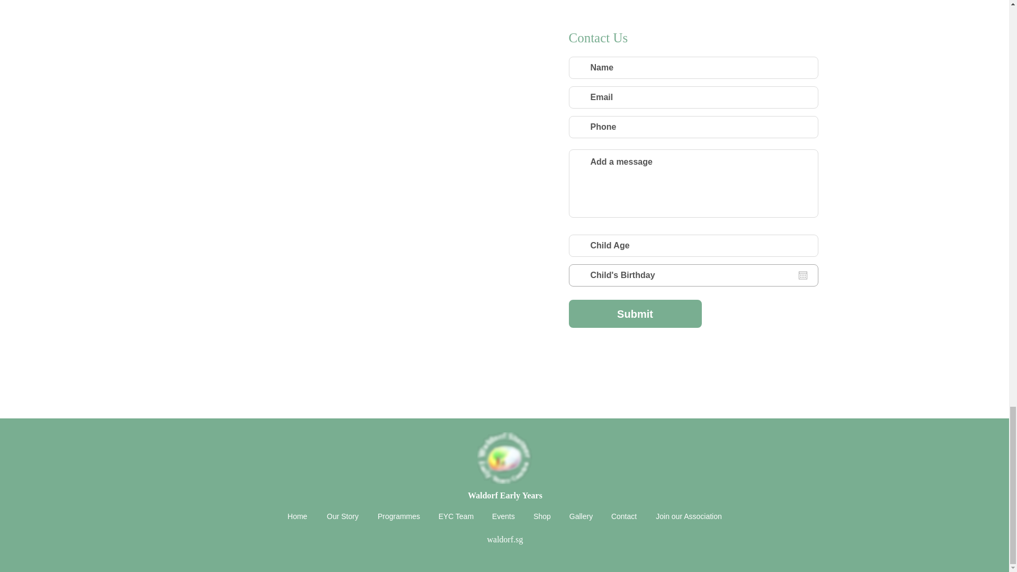  I want to click on Our Story, so click(342, 516).